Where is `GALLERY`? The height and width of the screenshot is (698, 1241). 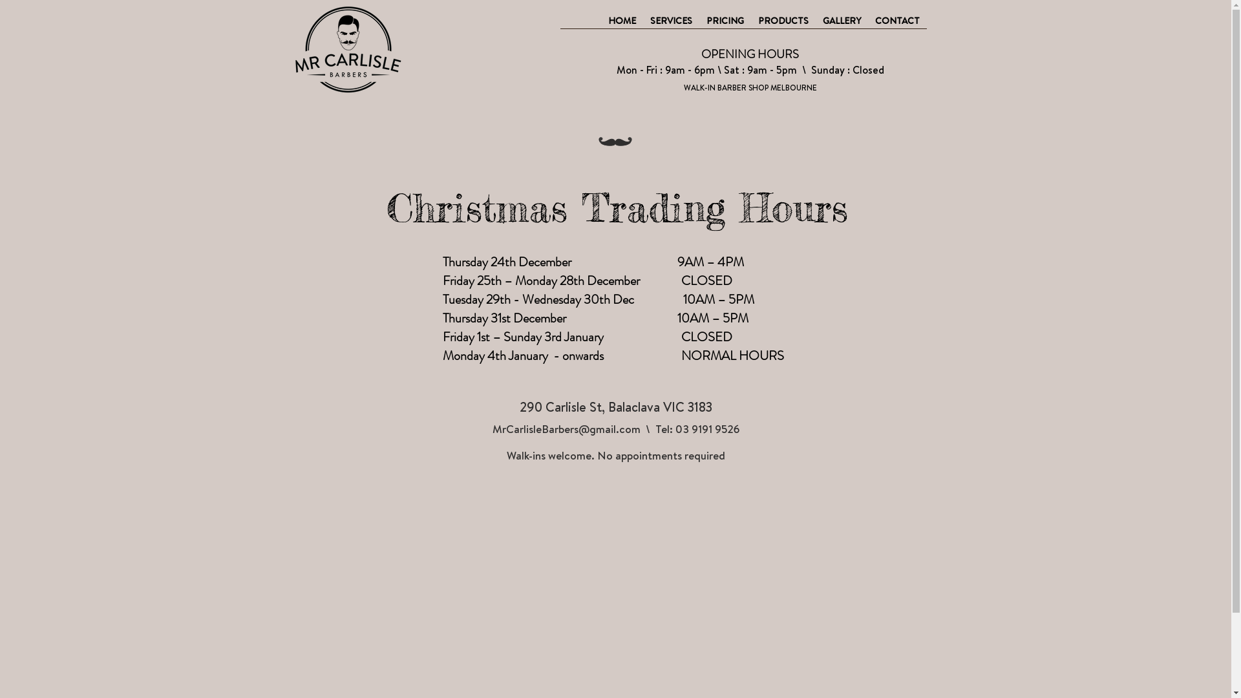 GALLERY is located at coordinates (842, 25).